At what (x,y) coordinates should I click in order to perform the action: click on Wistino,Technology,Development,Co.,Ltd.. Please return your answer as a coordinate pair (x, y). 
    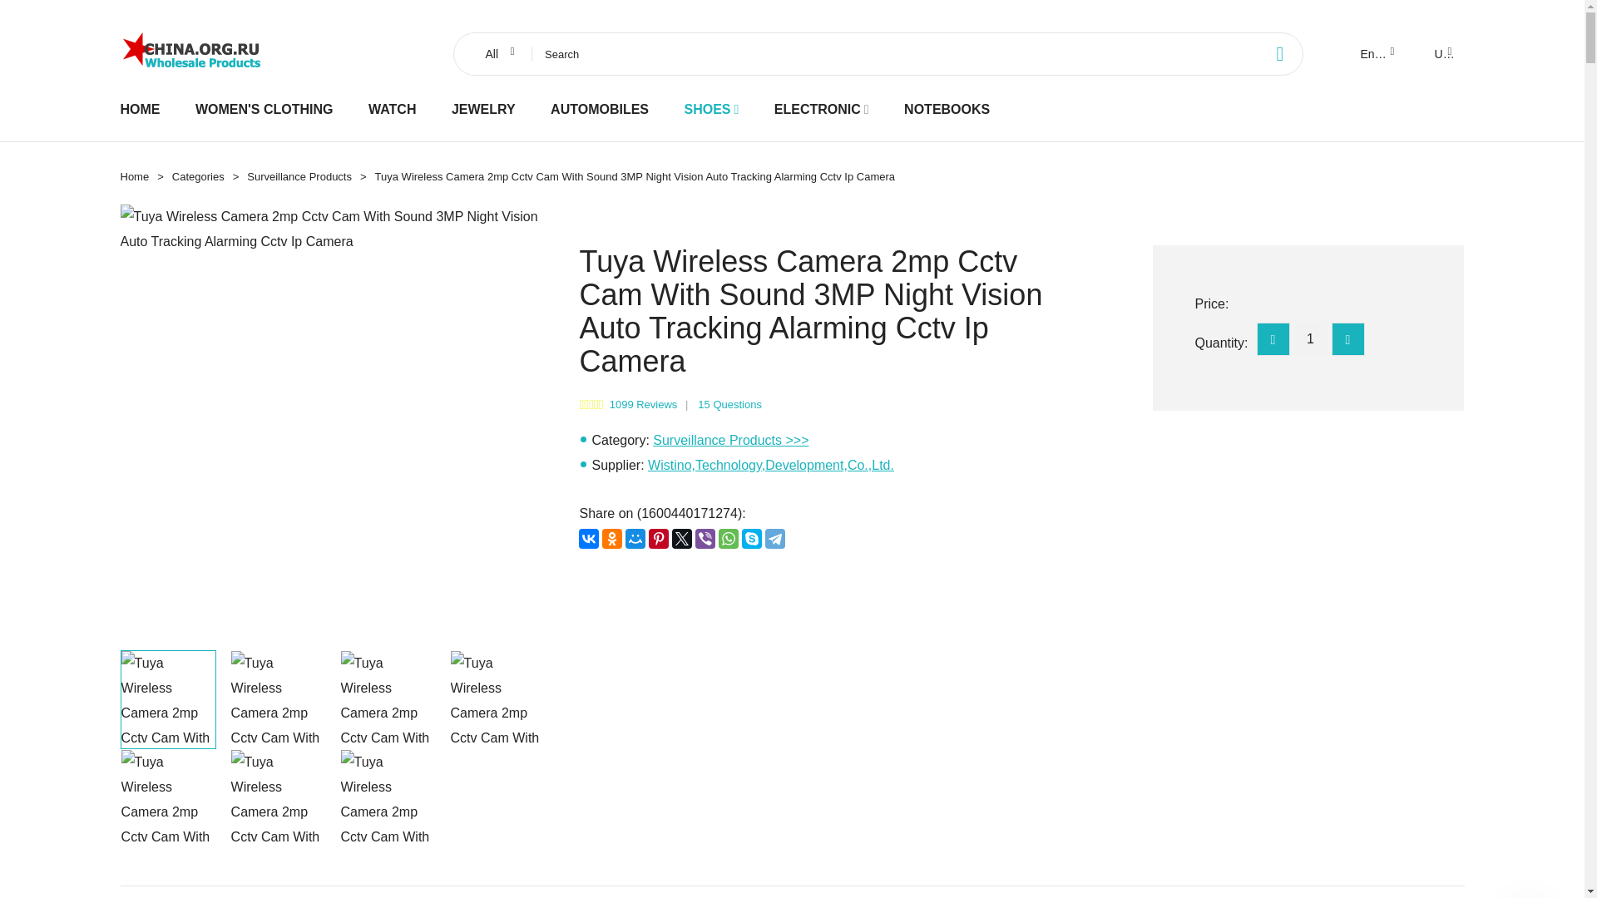
    Looking at the image, I should click on (771, 465).